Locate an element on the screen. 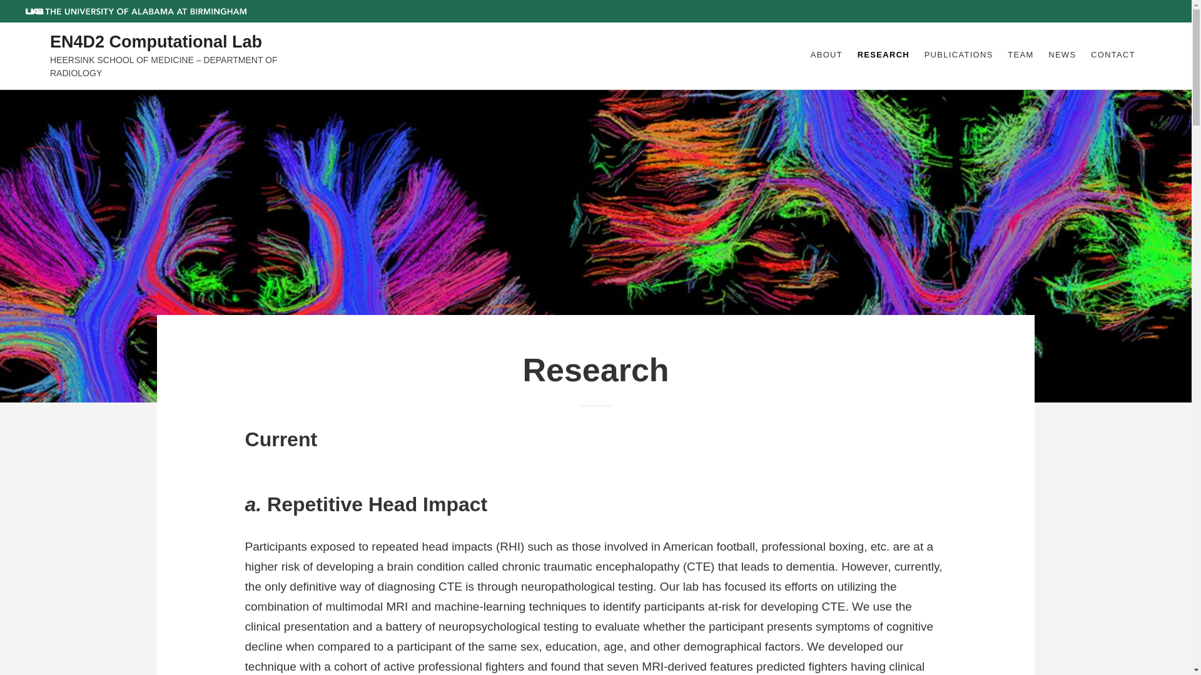  NEWS is located at coordinates (1062, 55).